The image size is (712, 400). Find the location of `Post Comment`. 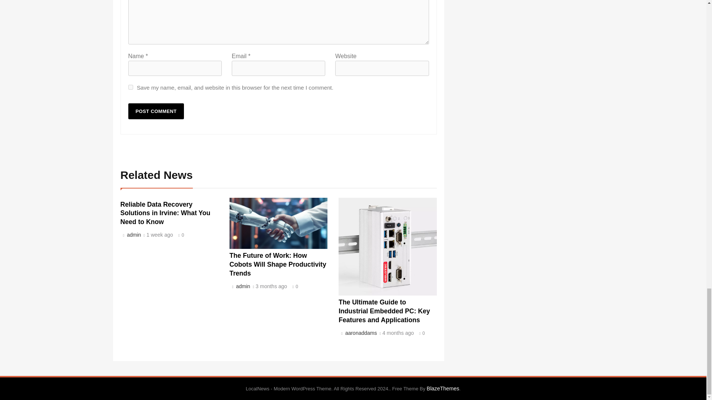

Post Comment is located at coordinates (156, 111).